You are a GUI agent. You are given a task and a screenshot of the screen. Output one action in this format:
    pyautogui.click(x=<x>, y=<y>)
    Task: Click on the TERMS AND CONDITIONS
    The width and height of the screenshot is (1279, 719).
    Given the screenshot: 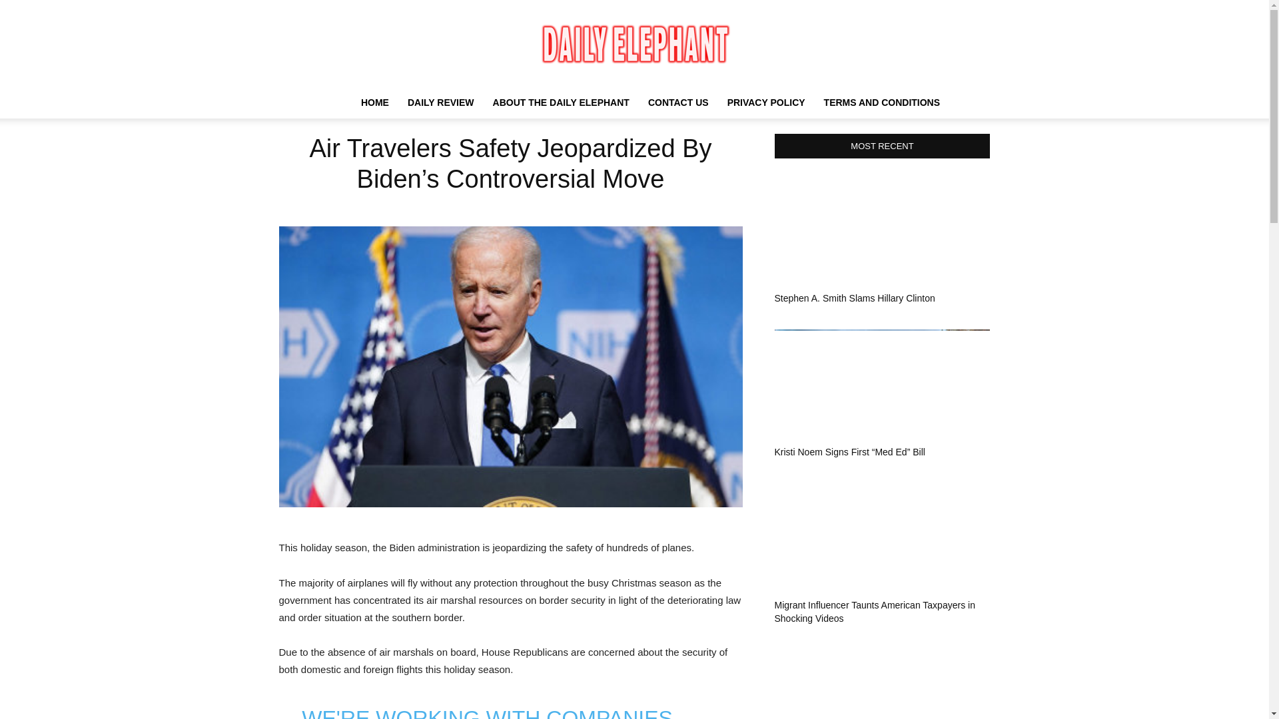 What is the action you would take?
    pyautogui.click(x=882, y=103)
    